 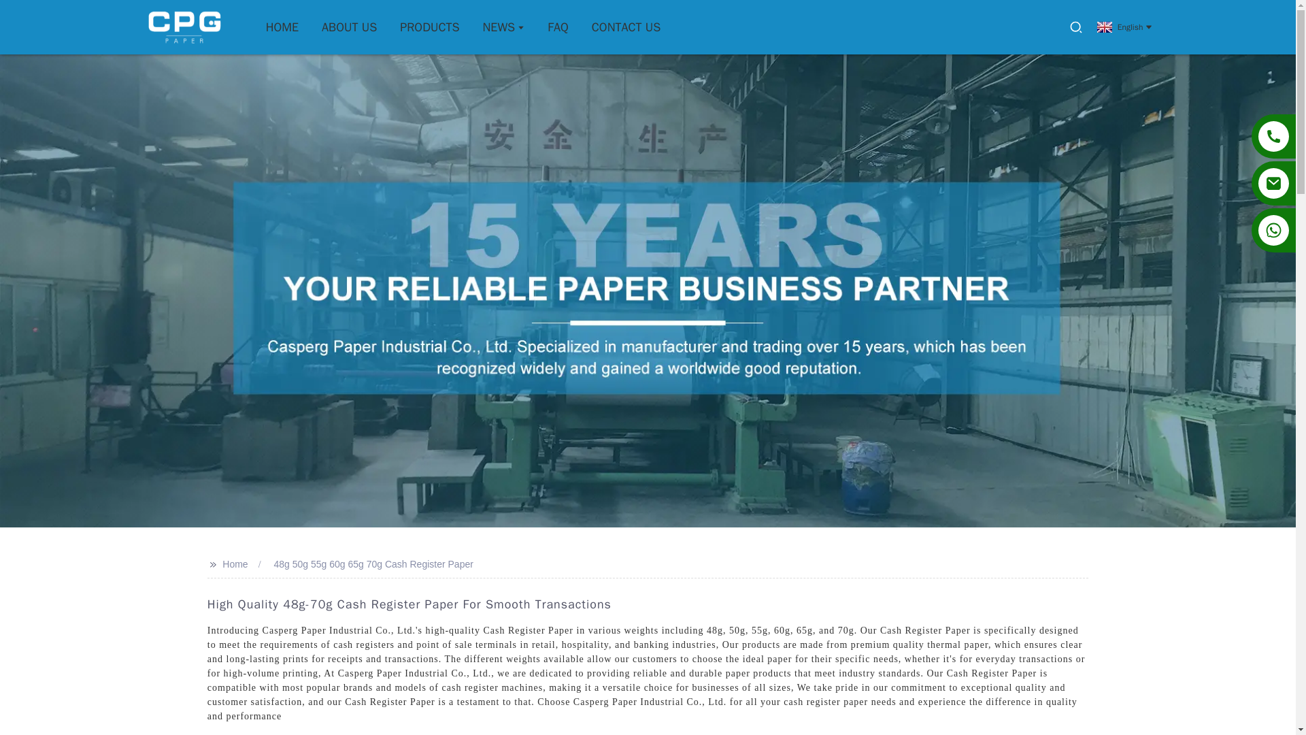 What do you see at coordinates (626, 27) in the screenshot?
I see `contact-us` at bounding box center [626, 27].